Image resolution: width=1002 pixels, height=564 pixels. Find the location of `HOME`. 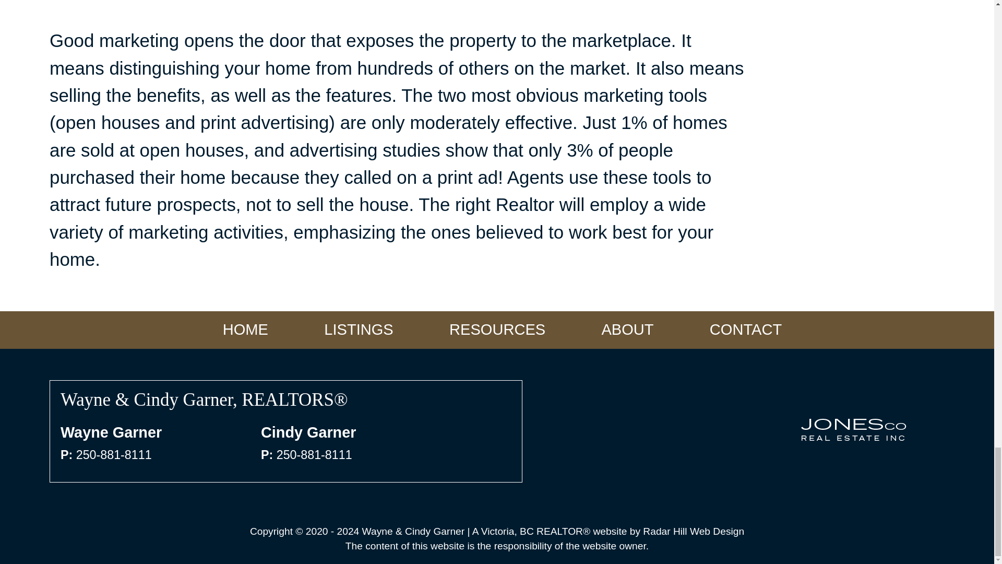

HOME is located at coordinates (245, 330).